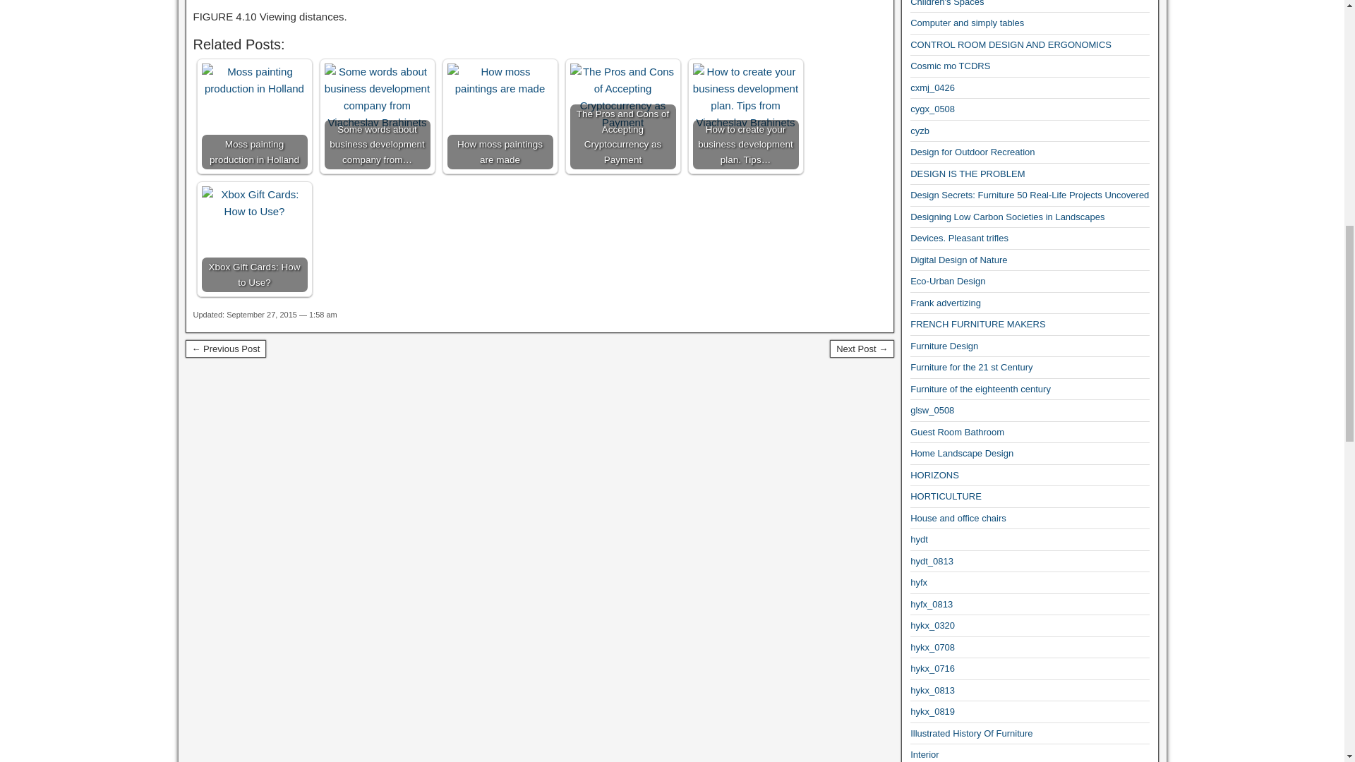  I want to click on Cosmic mo TCDRS, so click(950, 66).